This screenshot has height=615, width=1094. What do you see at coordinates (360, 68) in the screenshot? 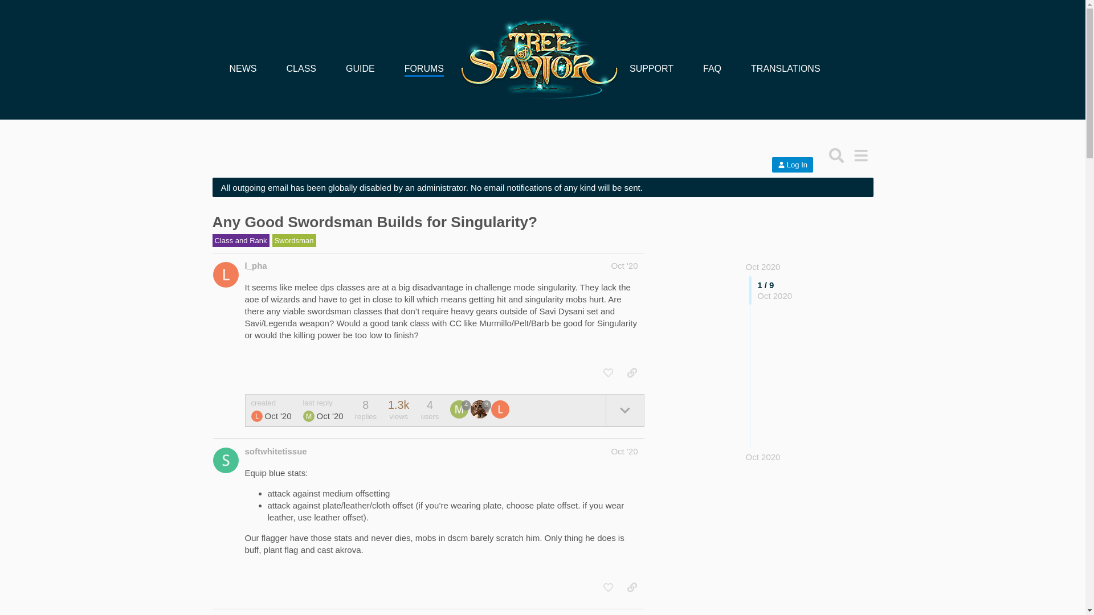
I see `GUIDE` at bounding box center [360, 68].